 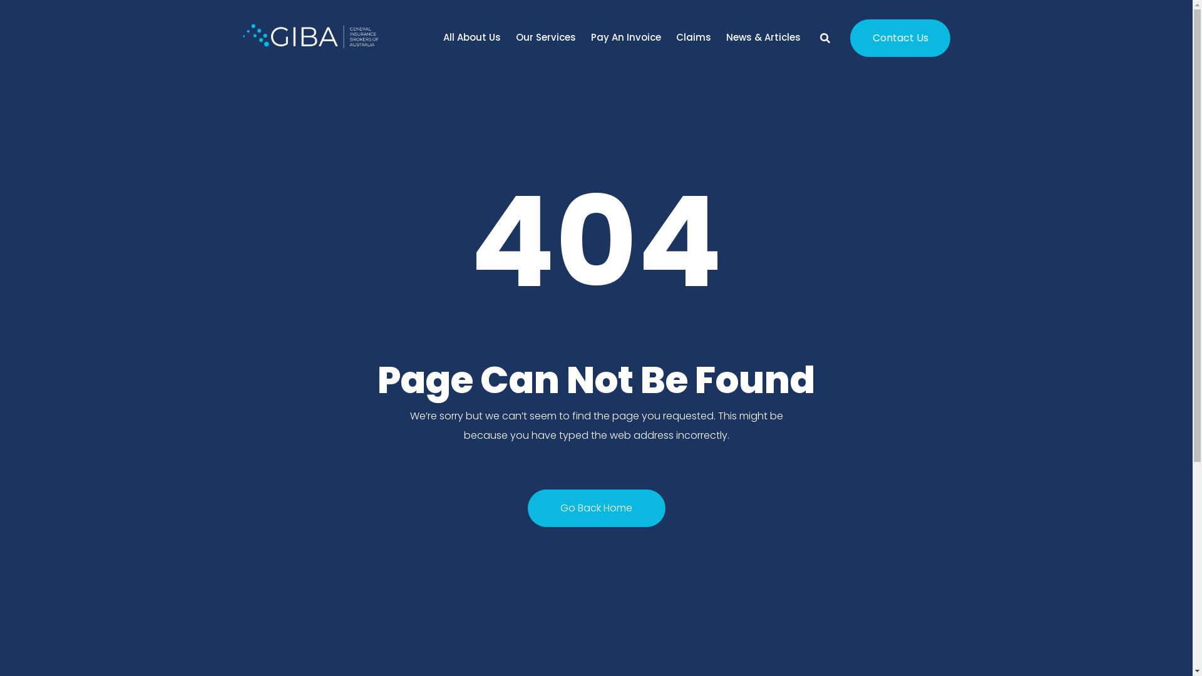 What do you see at coordinates (472, 38) in the screenshot?
I see `All About Us` at bounding box center [472, 38].